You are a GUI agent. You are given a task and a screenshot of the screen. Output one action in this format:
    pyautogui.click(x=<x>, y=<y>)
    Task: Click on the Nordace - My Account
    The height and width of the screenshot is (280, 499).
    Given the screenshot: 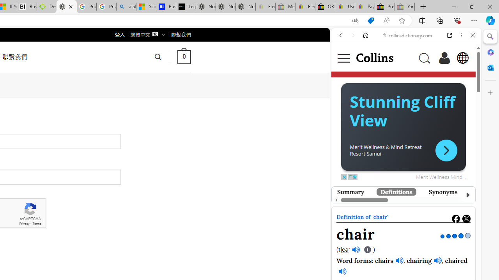 What is the action you would take?
    pyautogui.click(x=66, y=7)
    